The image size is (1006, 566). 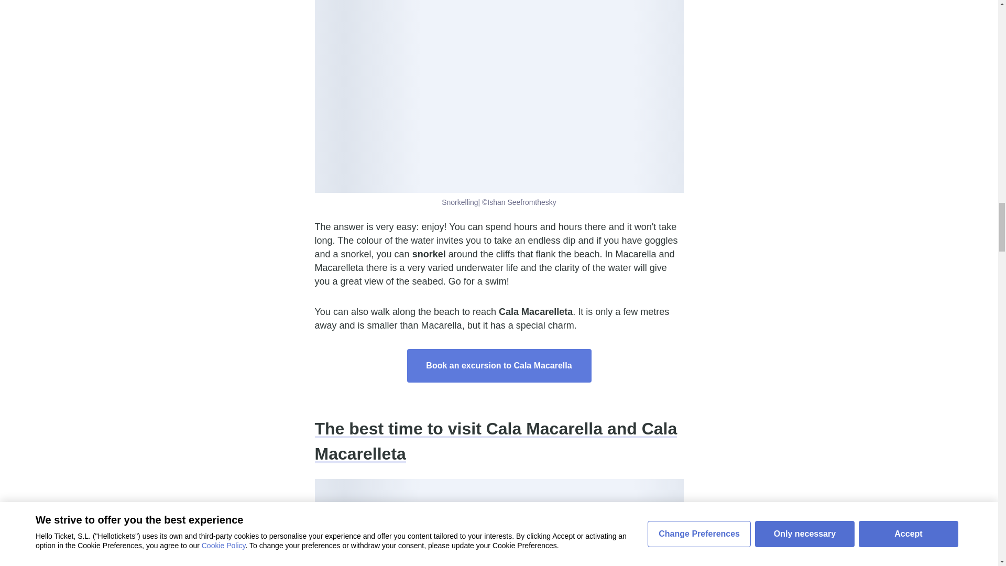 I want to click on Book an excursion to Cala Macarella, so click(x=499, y=366).